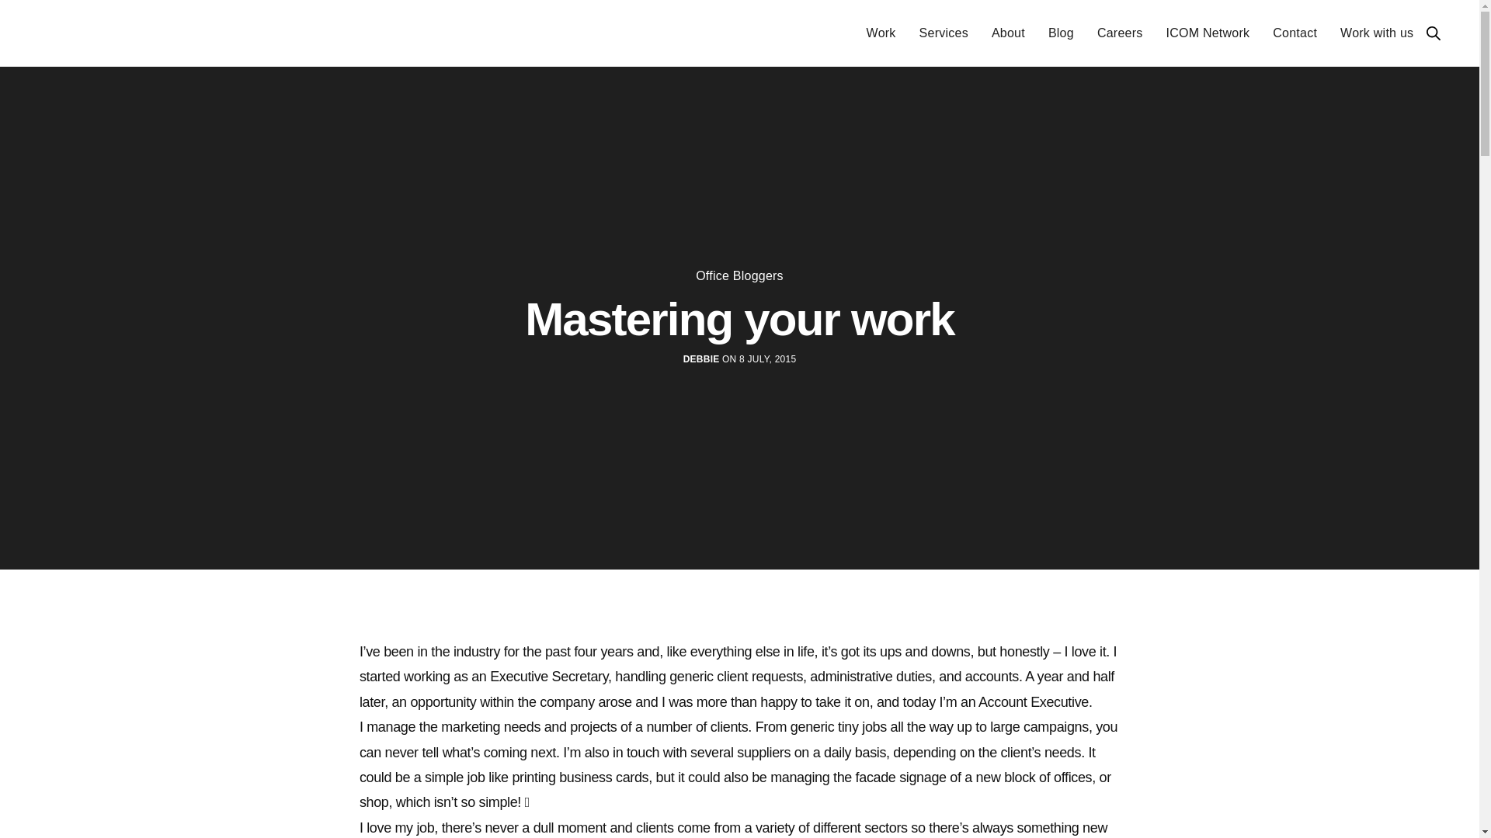 The image size is (1491, 838). What do you see at coordinates (1120, 33) in the screenshot?
I see `Careers` at bounding box center [1120, 33].